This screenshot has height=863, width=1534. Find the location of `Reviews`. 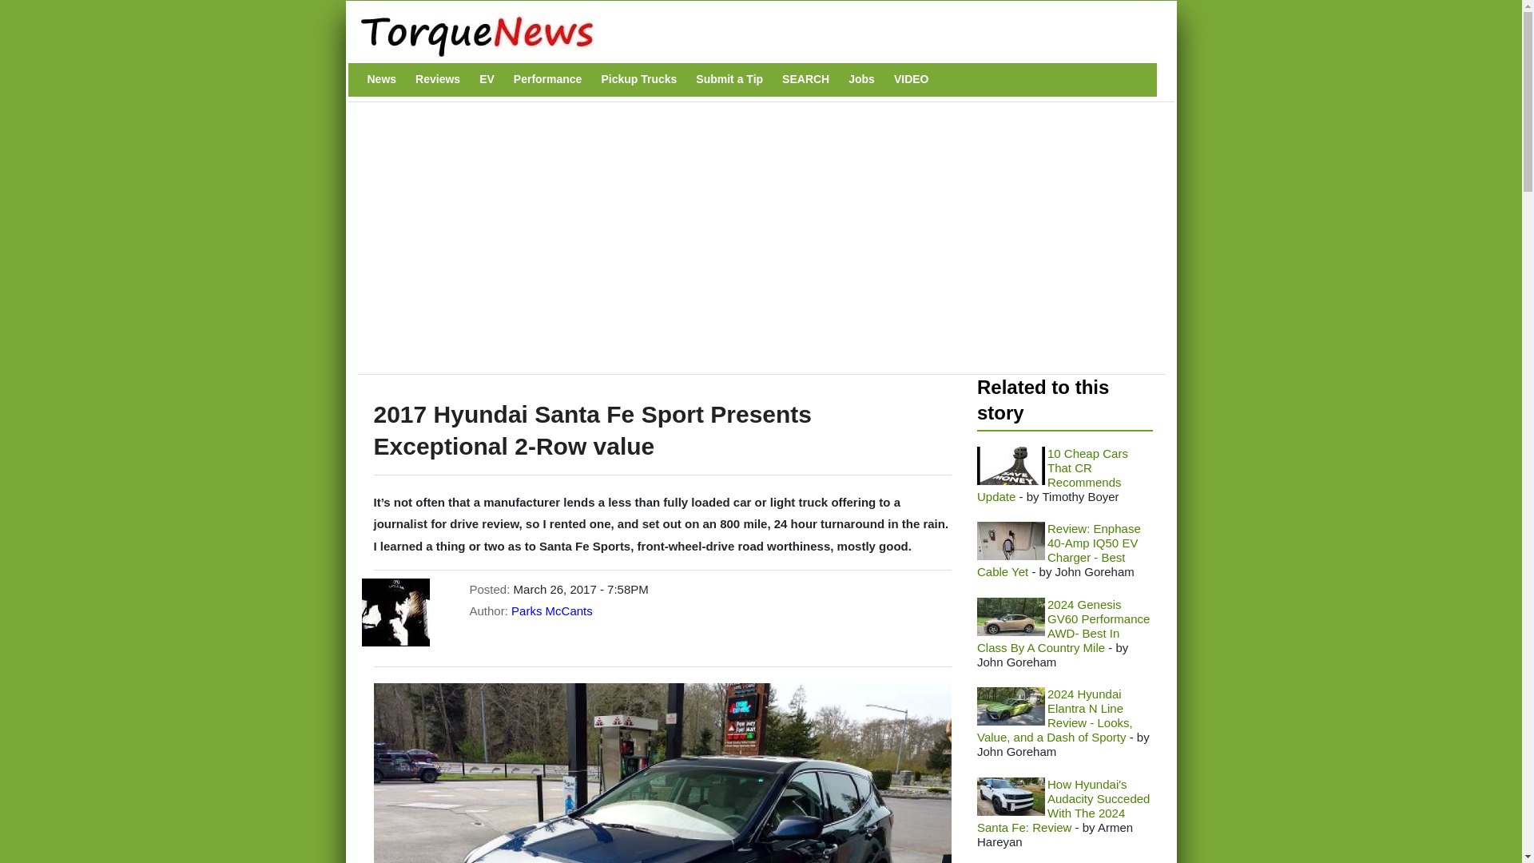

Reviews is located at coordinates (438, 79).